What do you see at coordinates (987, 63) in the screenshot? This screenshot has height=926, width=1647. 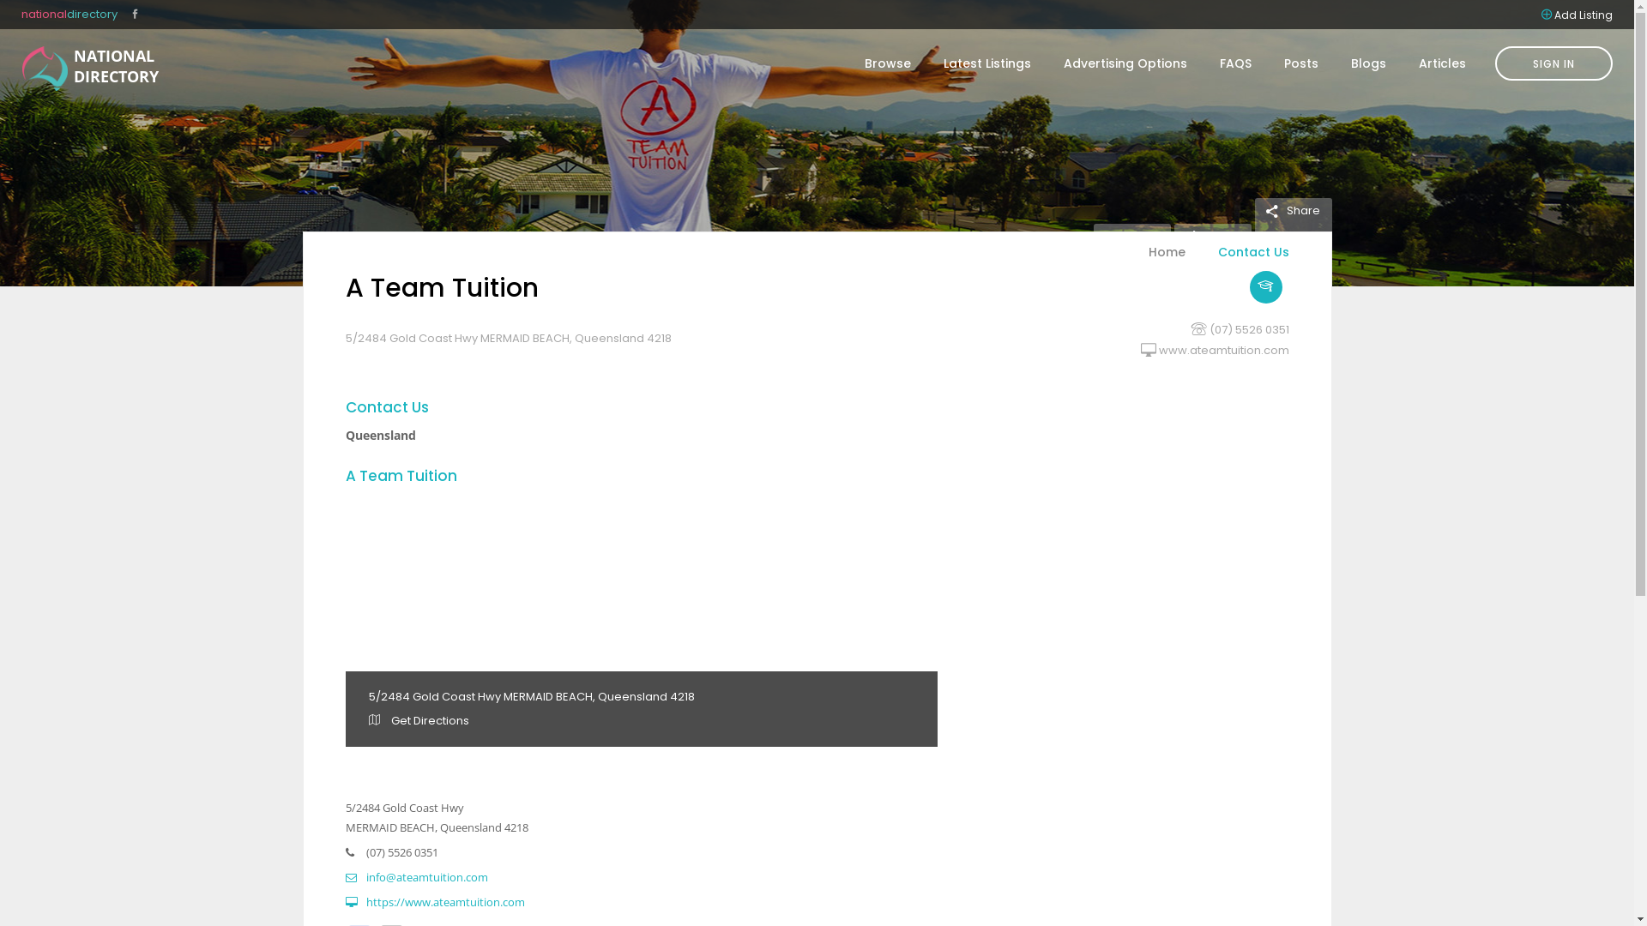 I see `Latest Listings` at bounding box center [987, 63].